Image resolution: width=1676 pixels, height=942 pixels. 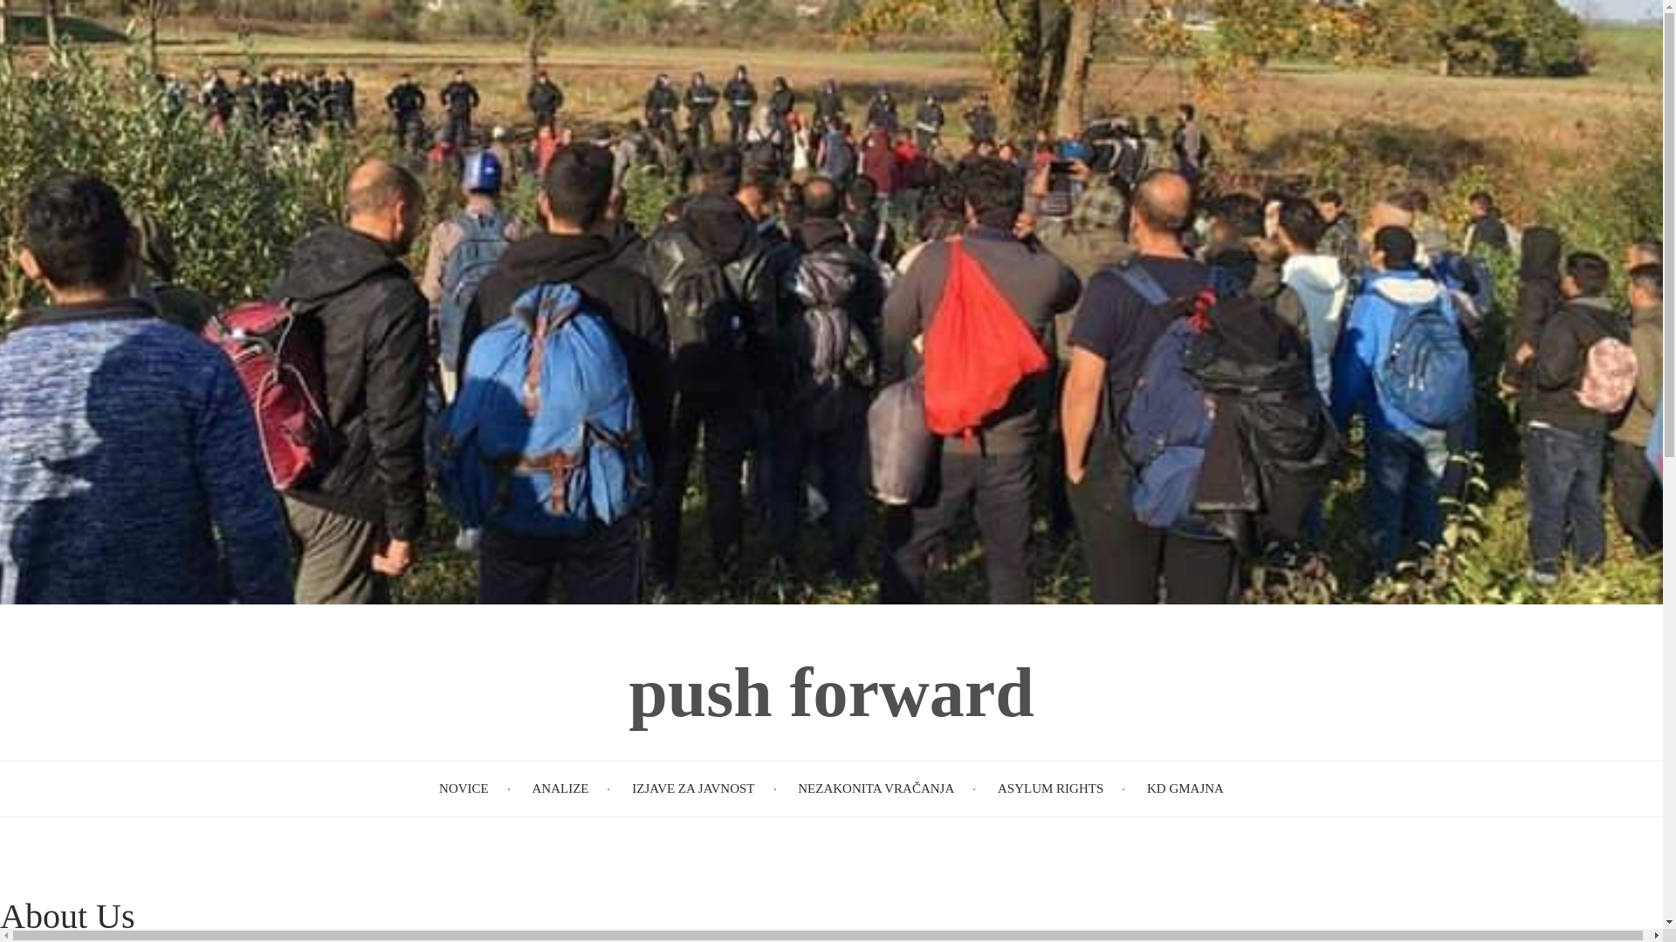 I want to click on KD GMAJNA, so click(x=1185, y=788).